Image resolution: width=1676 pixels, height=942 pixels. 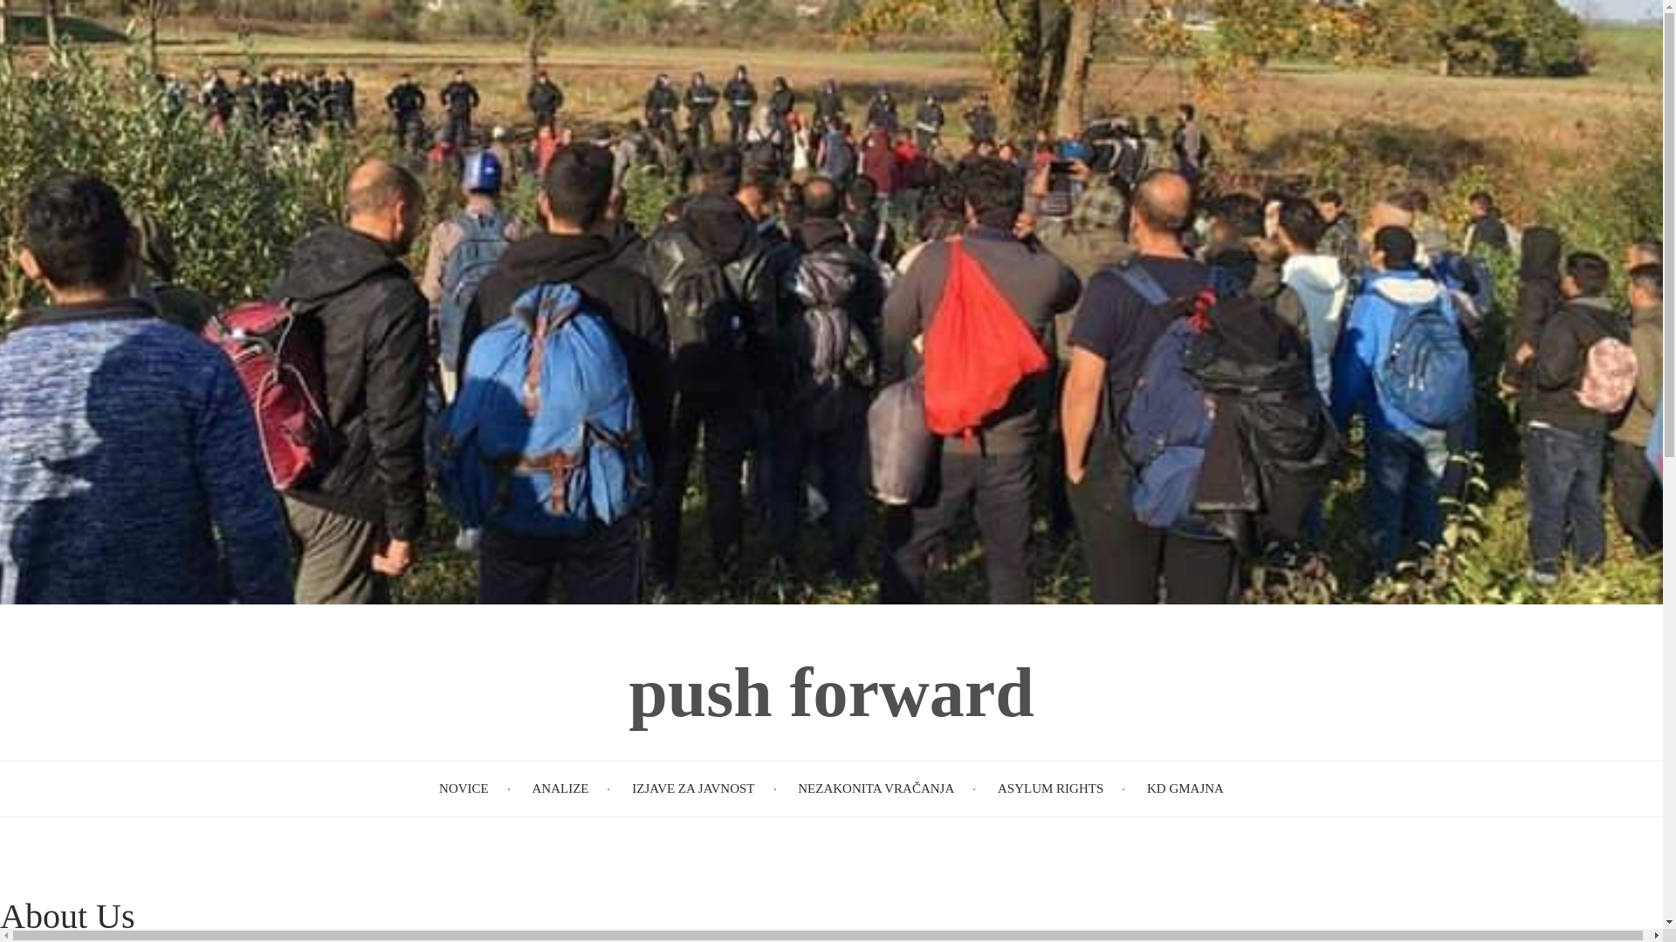 I want to click on KD GMAJNA, so click(x=1185, y=788).